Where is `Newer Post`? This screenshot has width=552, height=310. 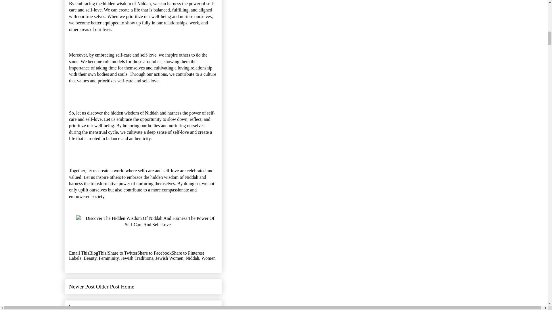 Newer Post is located at coordinates (82, 286).